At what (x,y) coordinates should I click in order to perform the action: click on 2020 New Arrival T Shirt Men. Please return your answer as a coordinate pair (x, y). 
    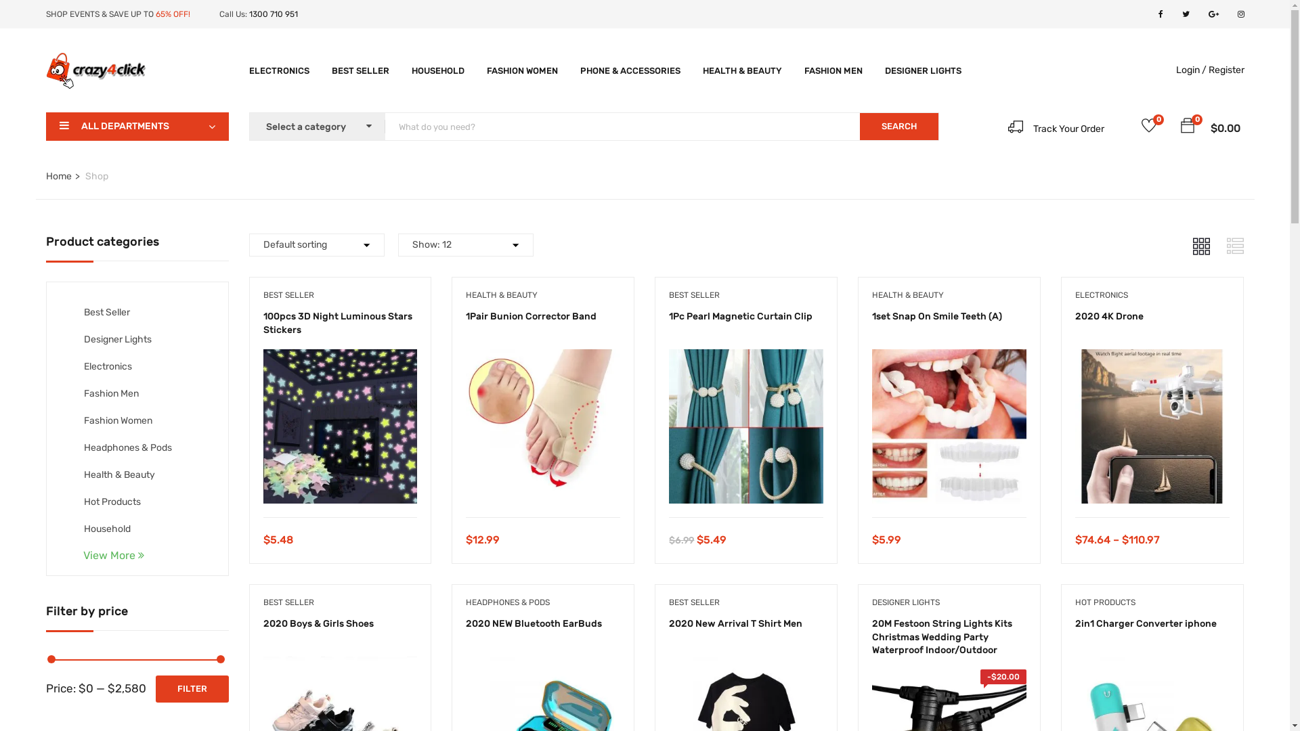
    Looking at the image, I should click on (735, 624).